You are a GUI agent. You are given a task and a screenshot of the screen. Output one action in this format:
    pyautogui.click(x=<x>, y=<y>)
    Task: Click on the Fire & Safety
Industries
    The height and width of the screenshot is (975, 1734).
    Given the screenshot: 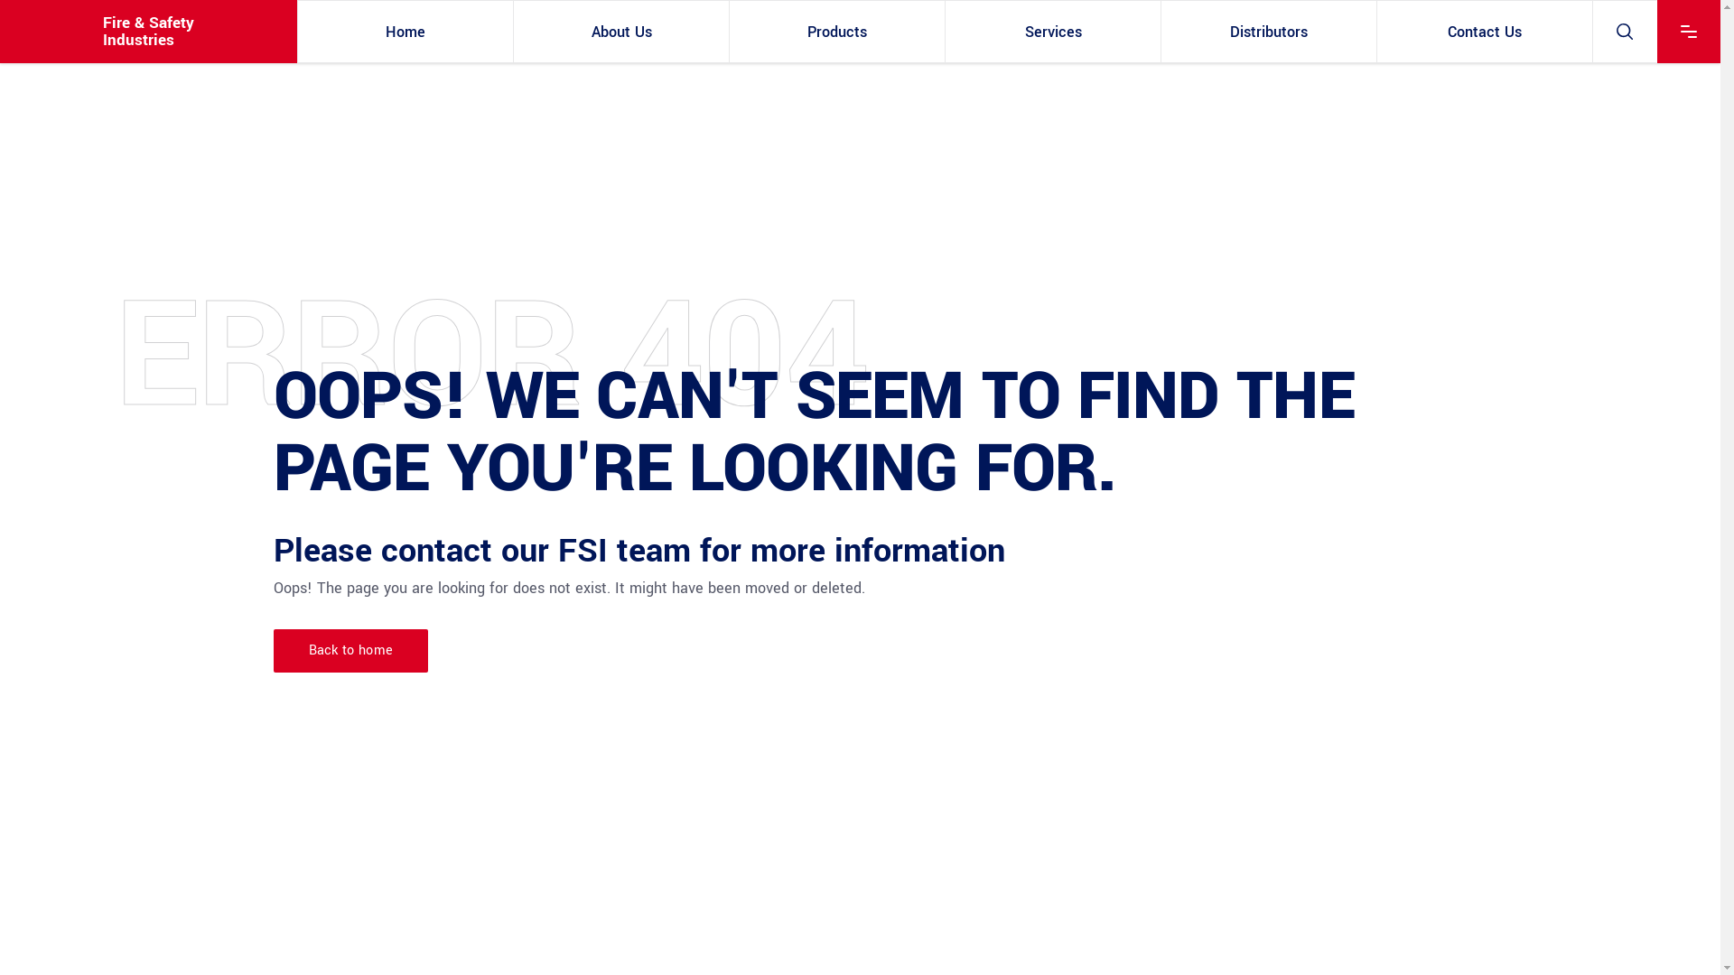 What is the action you would take?
    pyautogui.click(x=148, y=32)
    